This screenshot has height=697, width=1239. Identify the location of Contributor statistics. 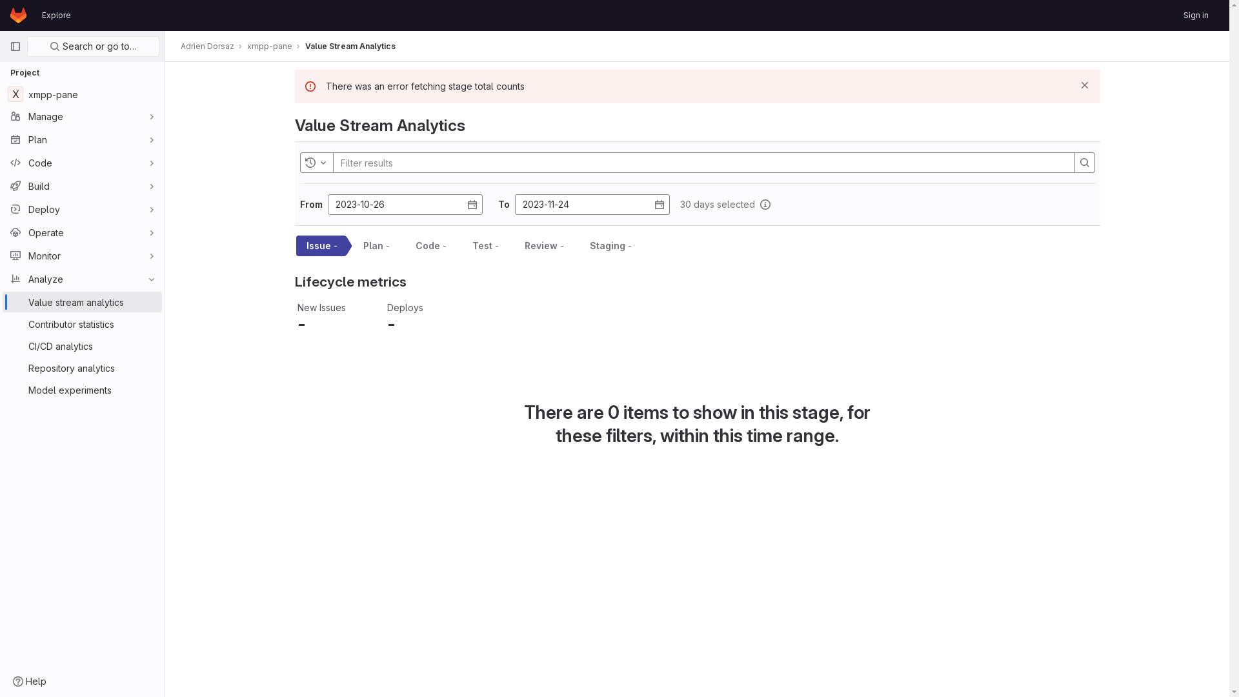
(83, 324).